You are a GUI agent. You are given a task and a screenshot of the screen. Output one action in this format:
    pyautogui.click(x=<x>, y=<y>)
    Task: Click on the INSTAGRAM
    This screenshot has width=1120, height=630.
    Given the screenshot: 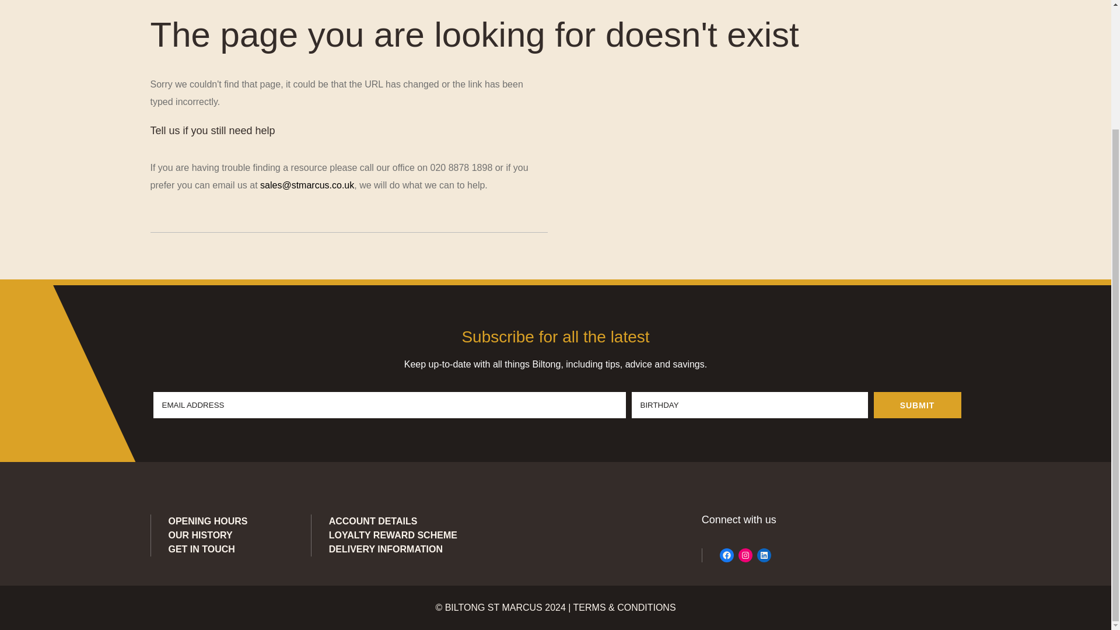 What is the action you would take?
    pyautogui.click(x=745, y=555)
    